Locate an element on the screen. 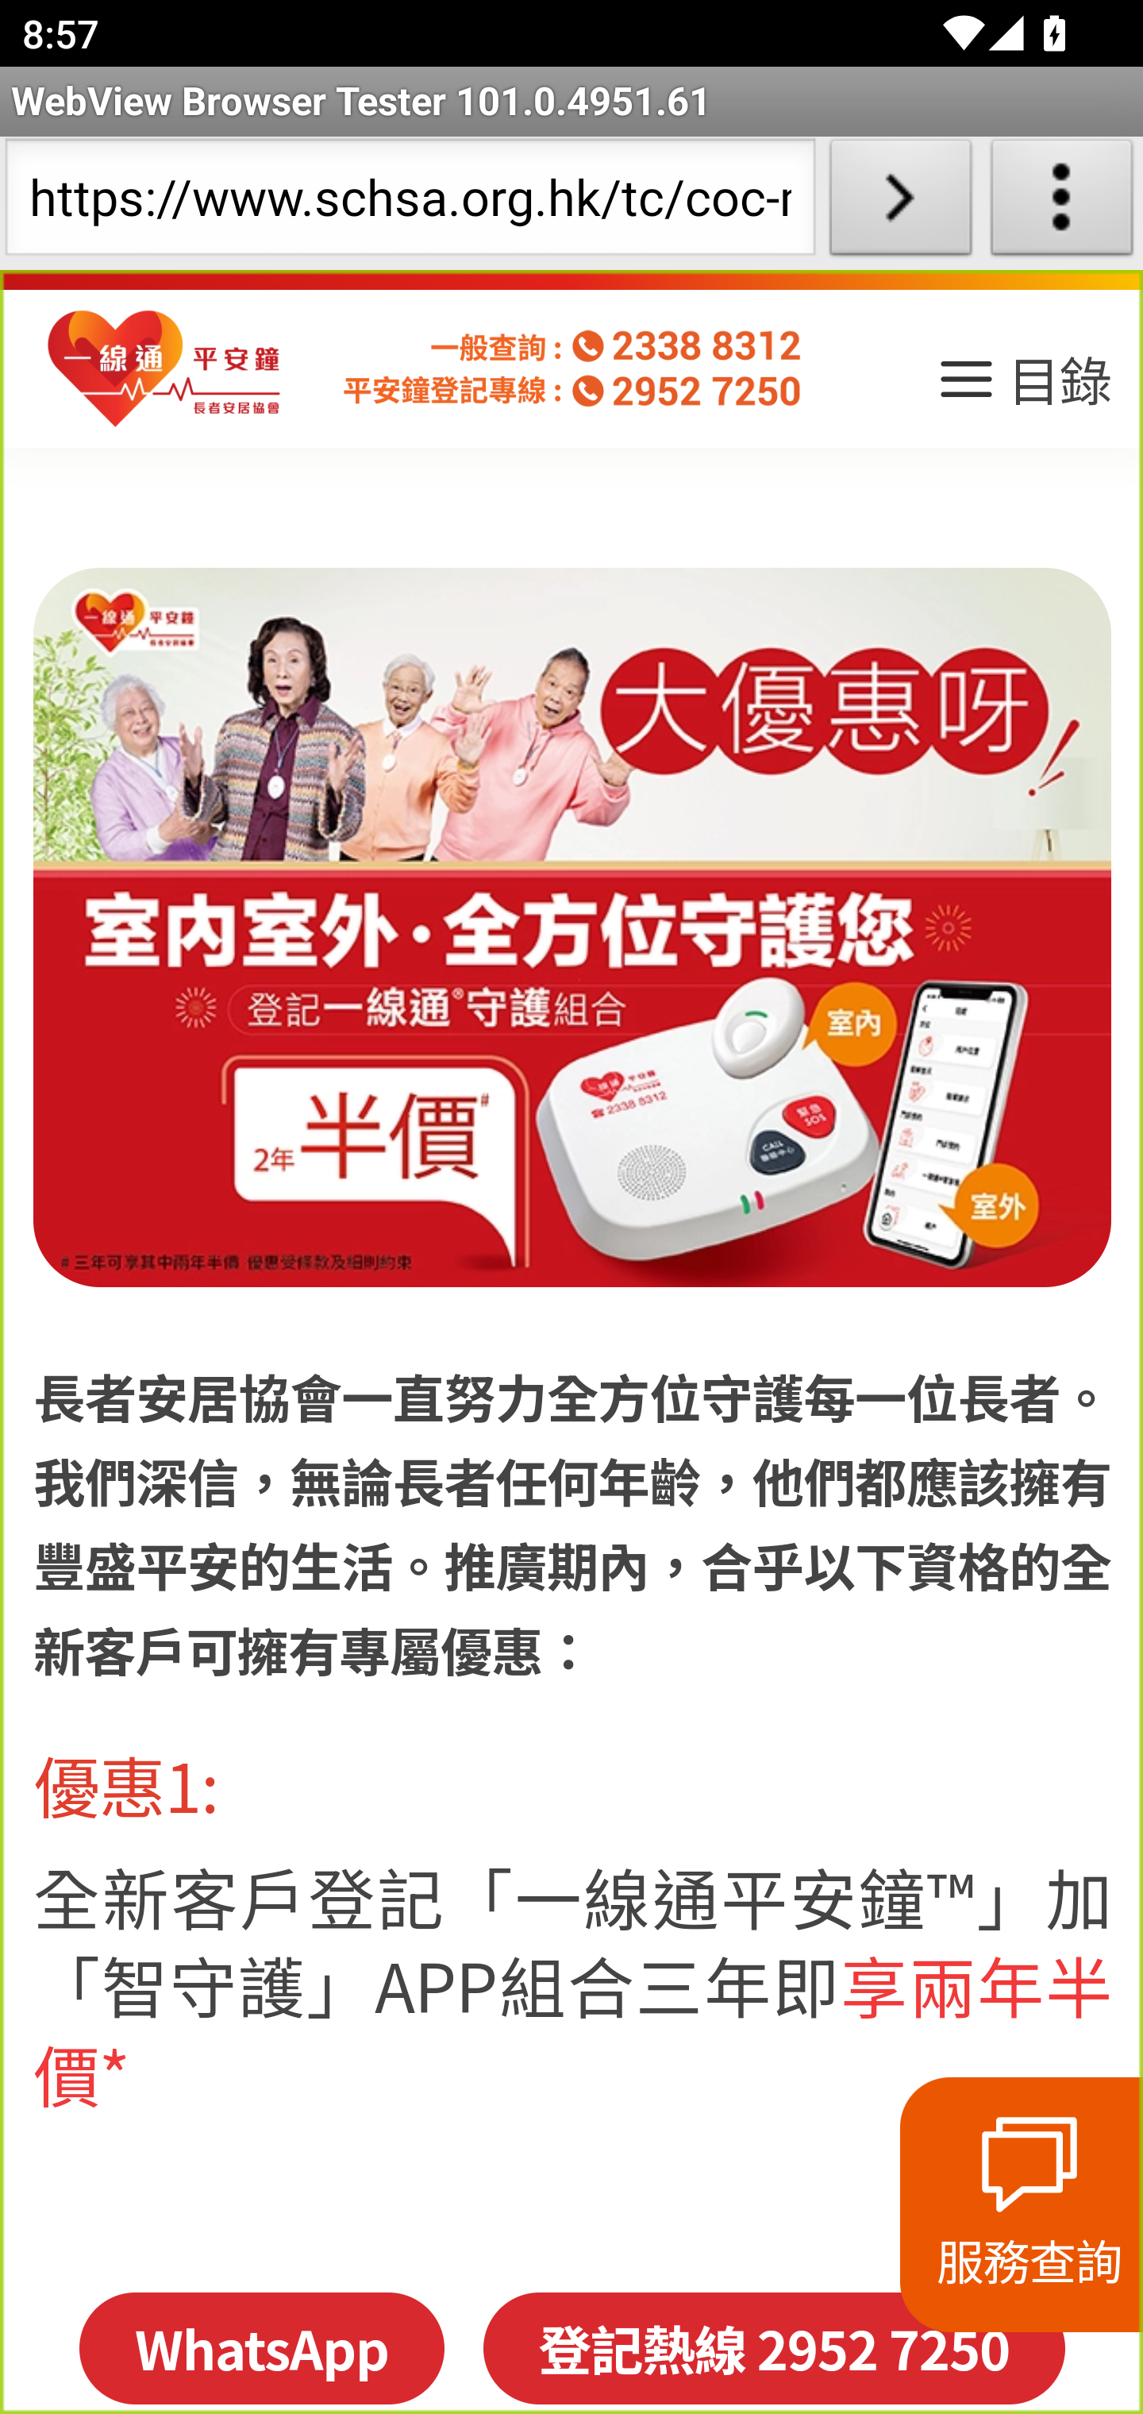 Image resolution: width=1143 pixels, height=2414 pixels. Load URL is located at coordinates (900, 203).